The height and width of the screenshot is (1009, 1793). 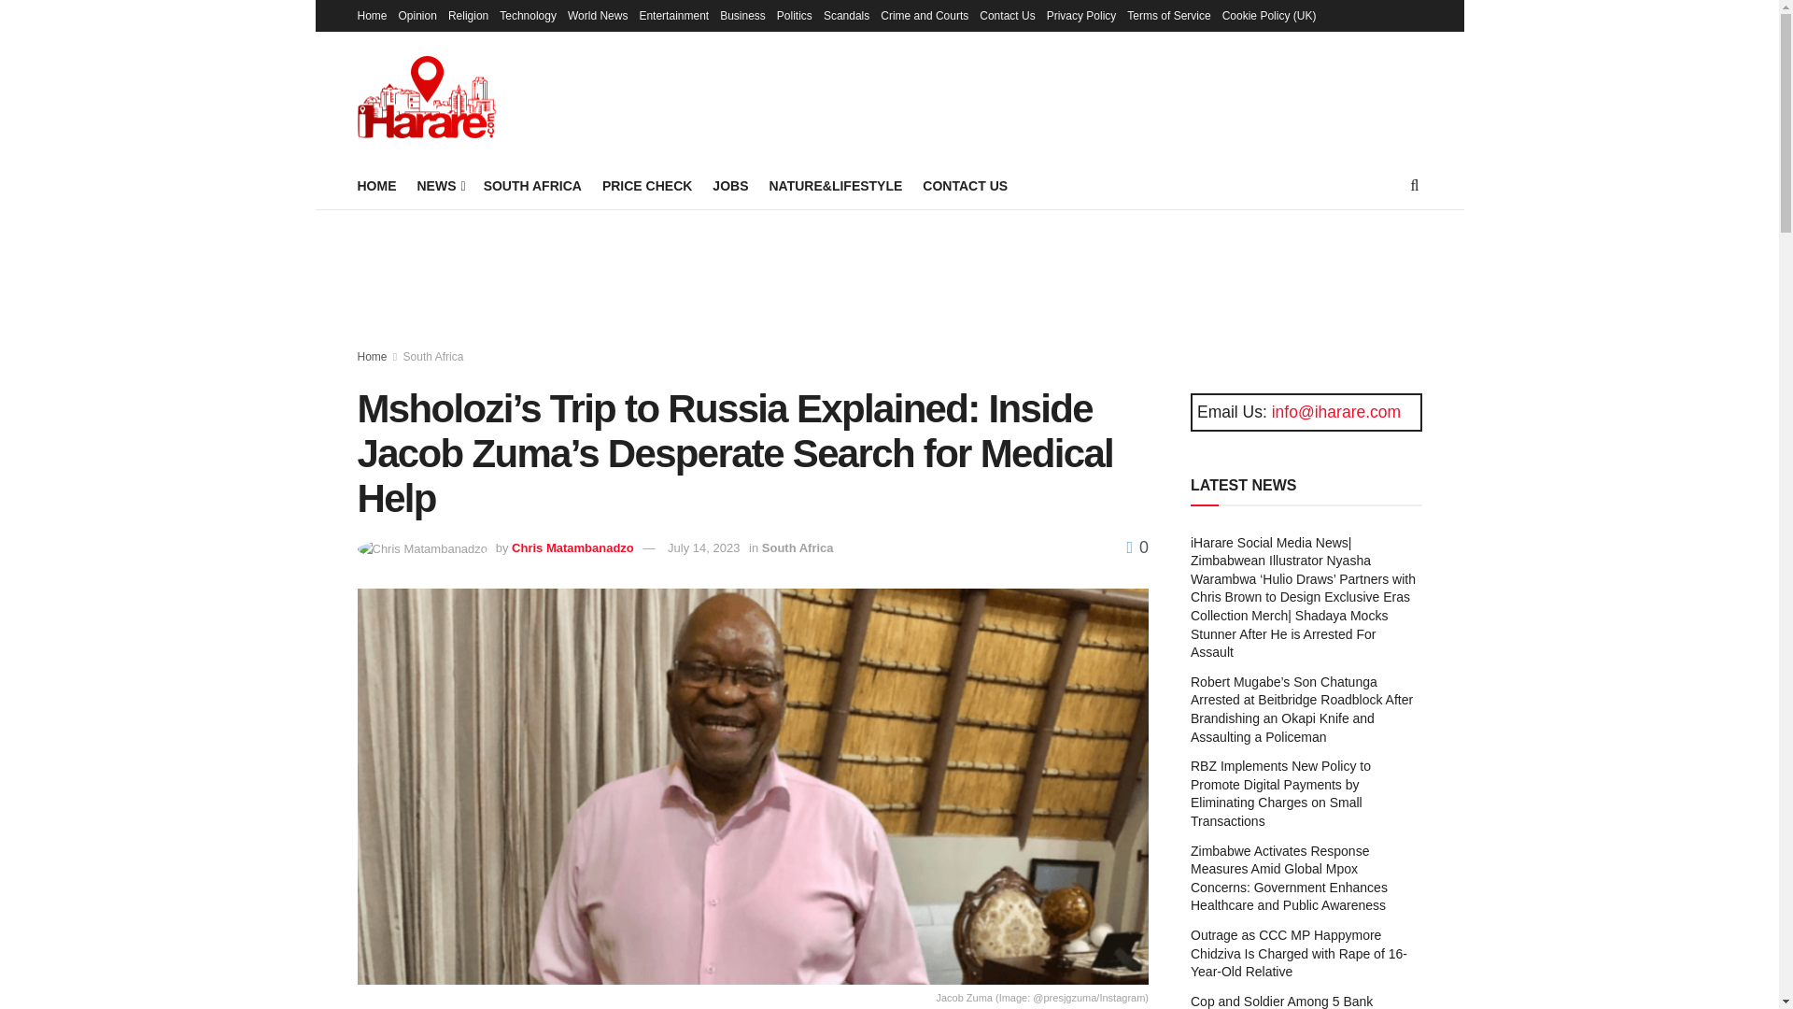 What do you see at coordinates (528, 15) in the screenshot?
I see `Technology` at bounding box center [528, 15].